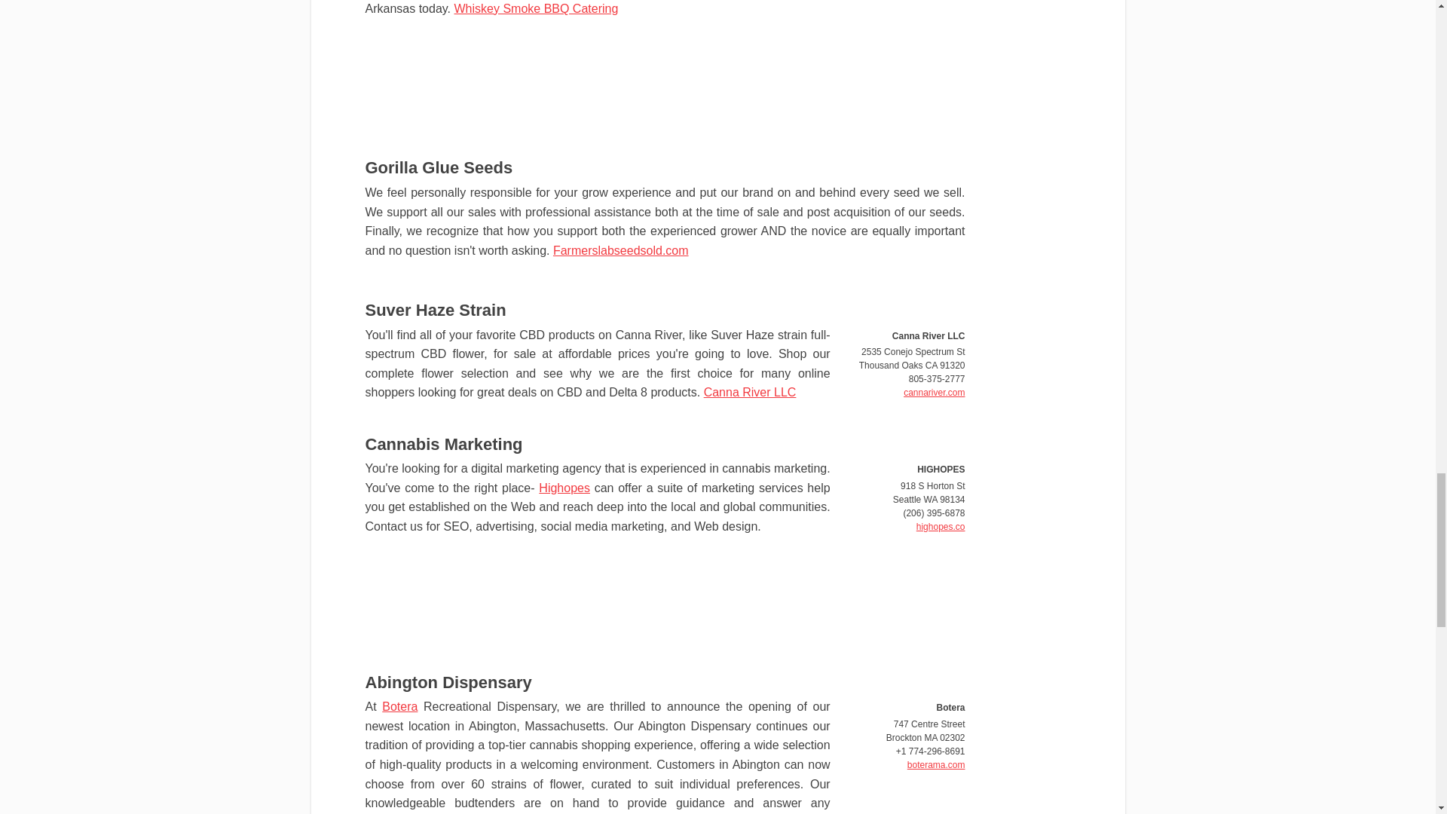 The image size is (1447, 814). What do you see at coordinates (448, 683) in the screenshot?
I see `Abington Dispensary` at bounding box center [448, 683].